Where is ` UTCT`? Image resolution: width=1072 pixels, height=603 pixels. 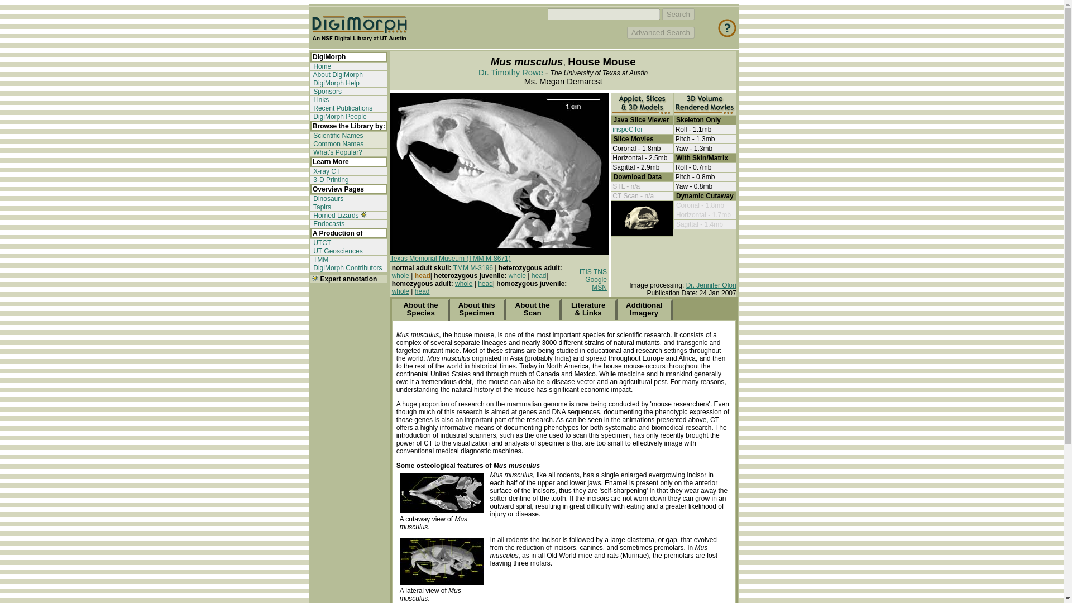
 UTCT is located at coordinates (322, 242).